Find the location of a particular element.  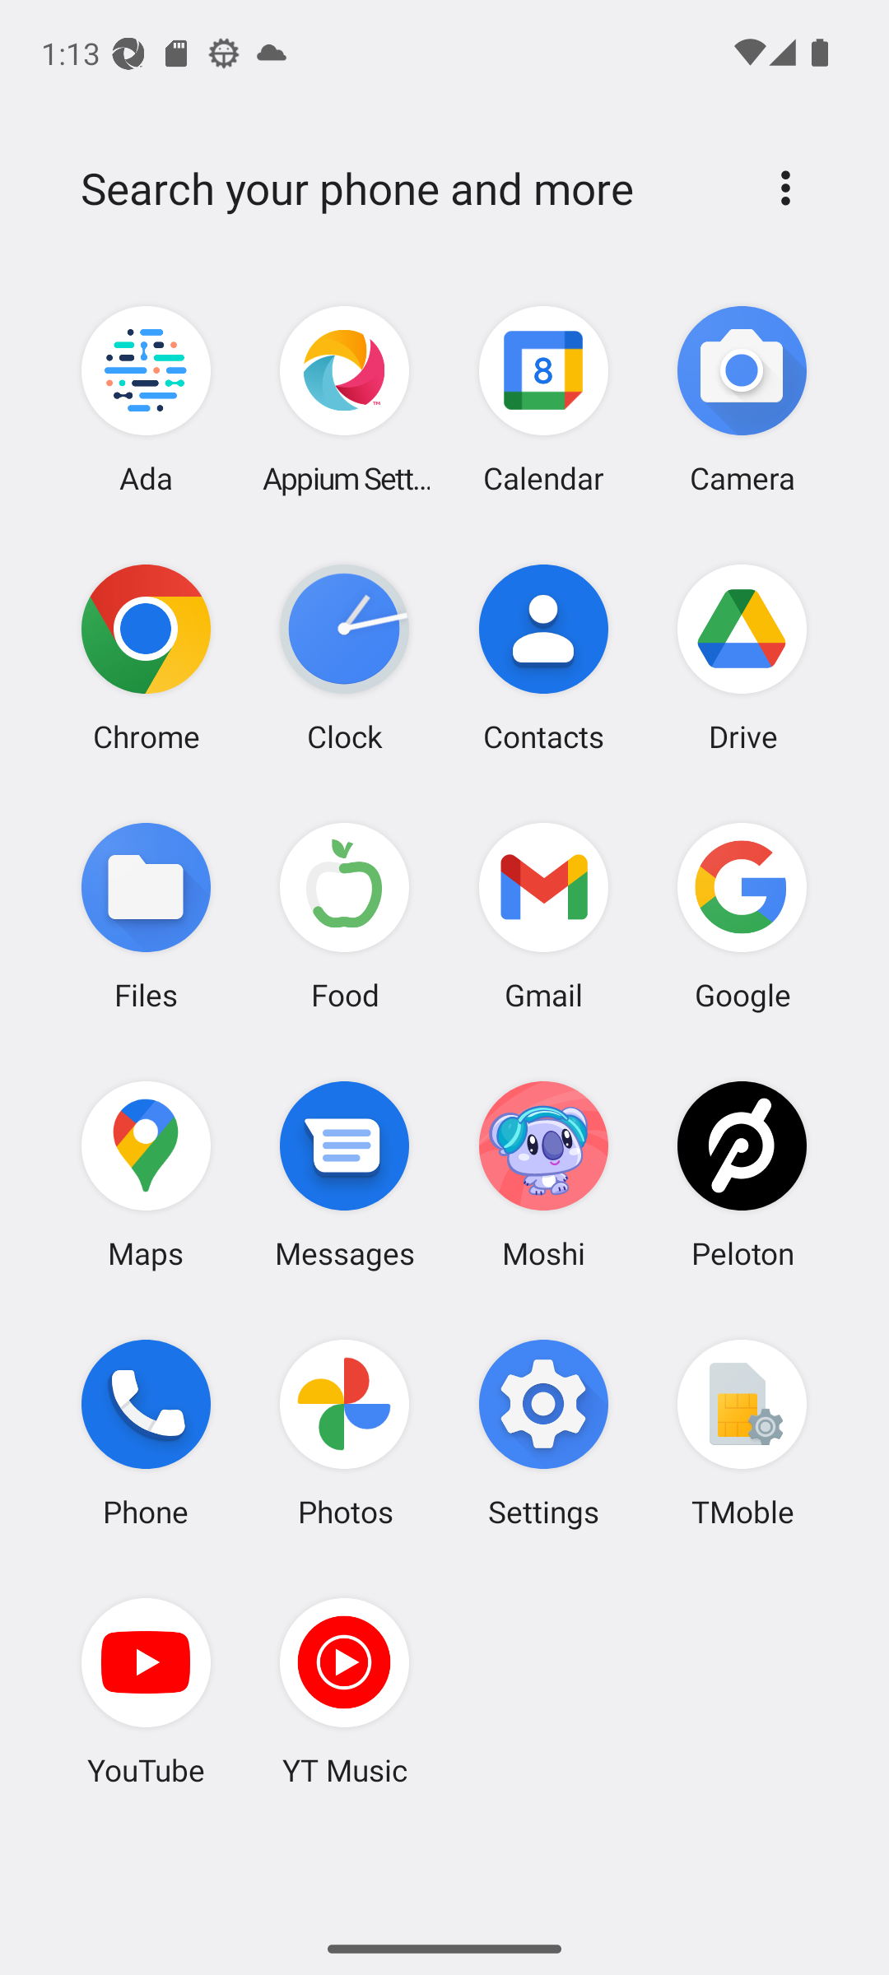

Google is located at coordinates (742, 915).